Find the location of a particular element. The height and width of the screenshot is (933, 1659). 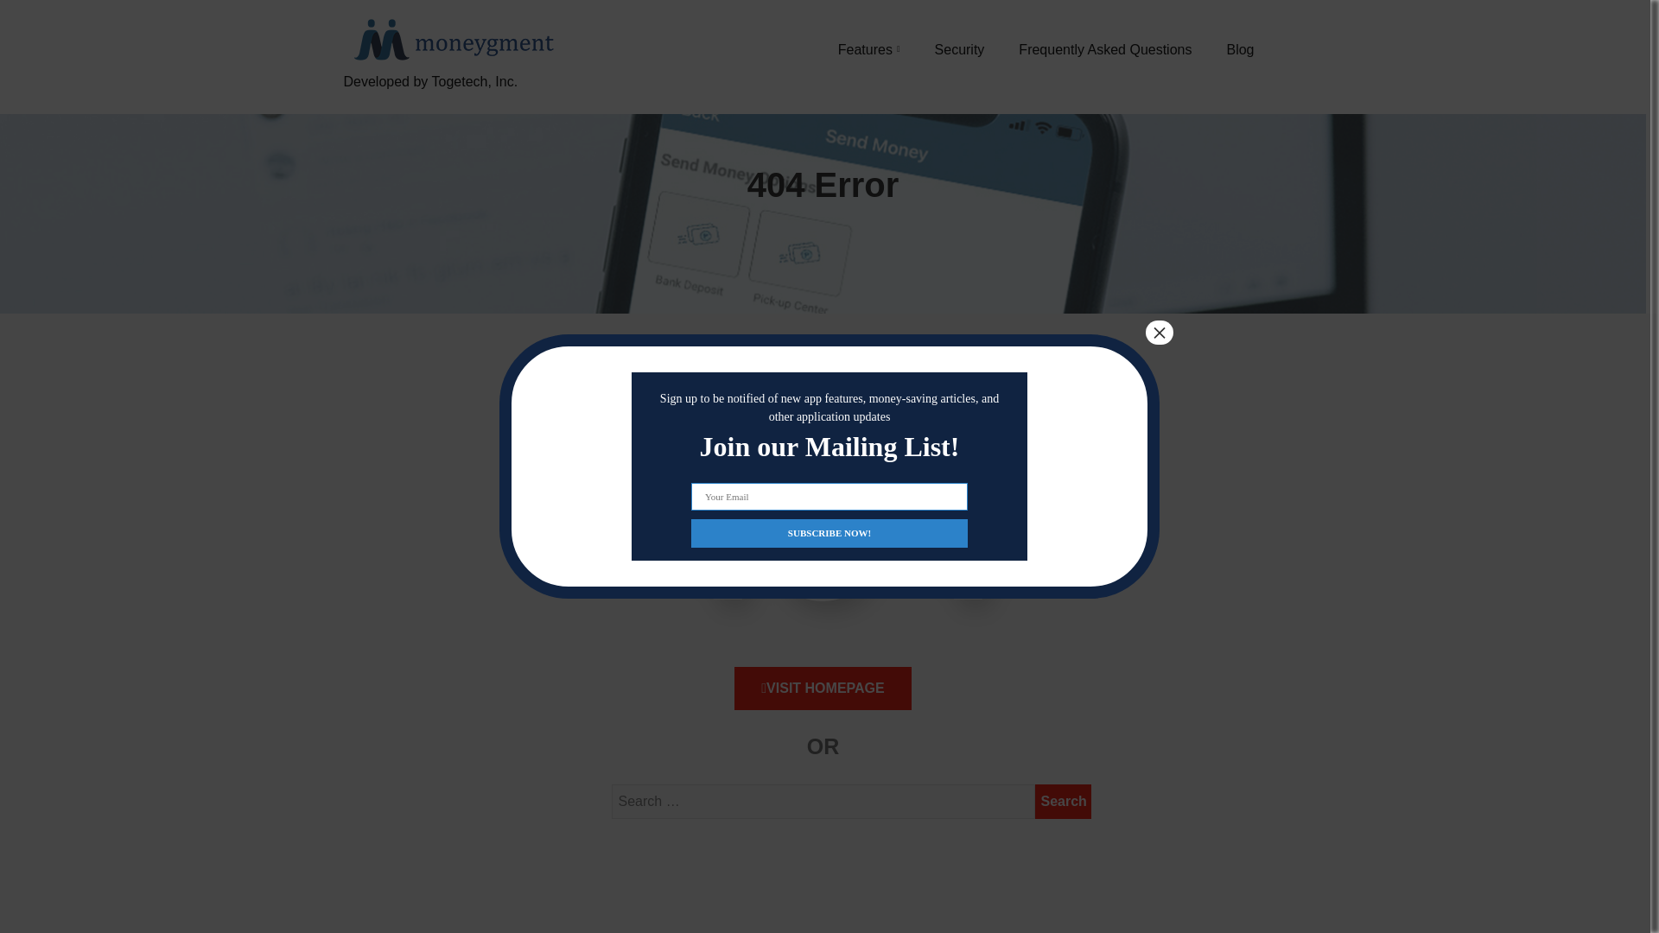

Security is located at coordinates (960, 49).